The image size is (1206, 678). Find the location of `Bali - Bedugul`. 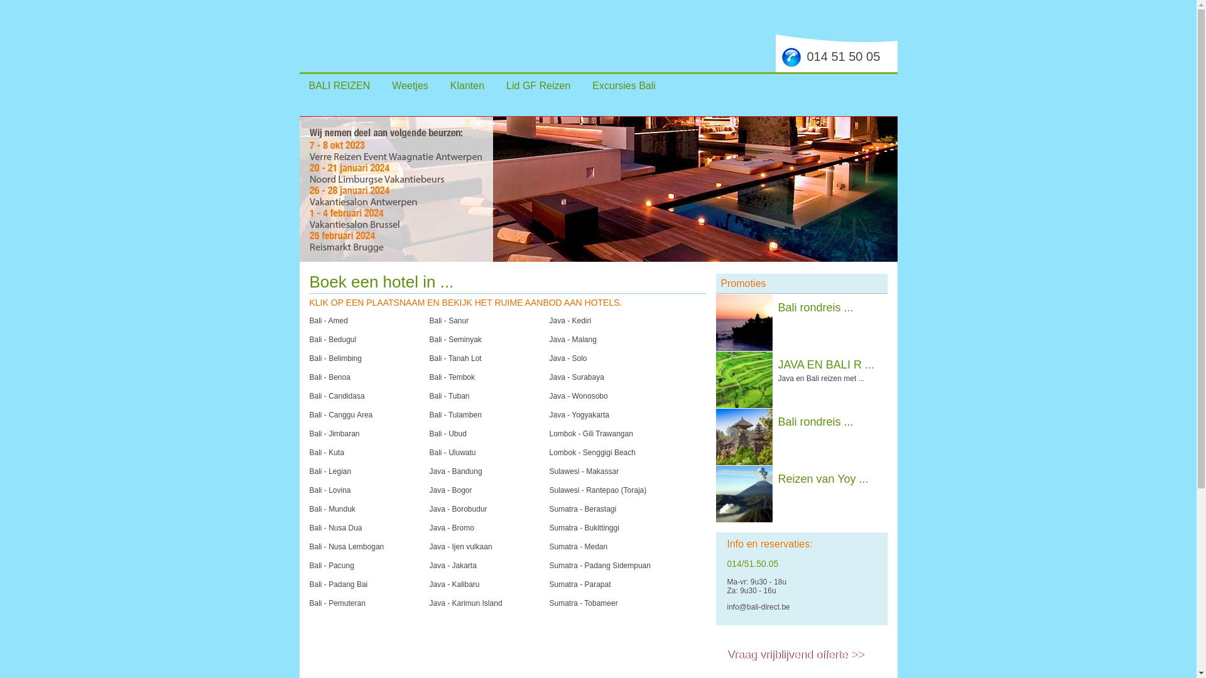

Bali - Bedugul is located at coordinates (332, 339).